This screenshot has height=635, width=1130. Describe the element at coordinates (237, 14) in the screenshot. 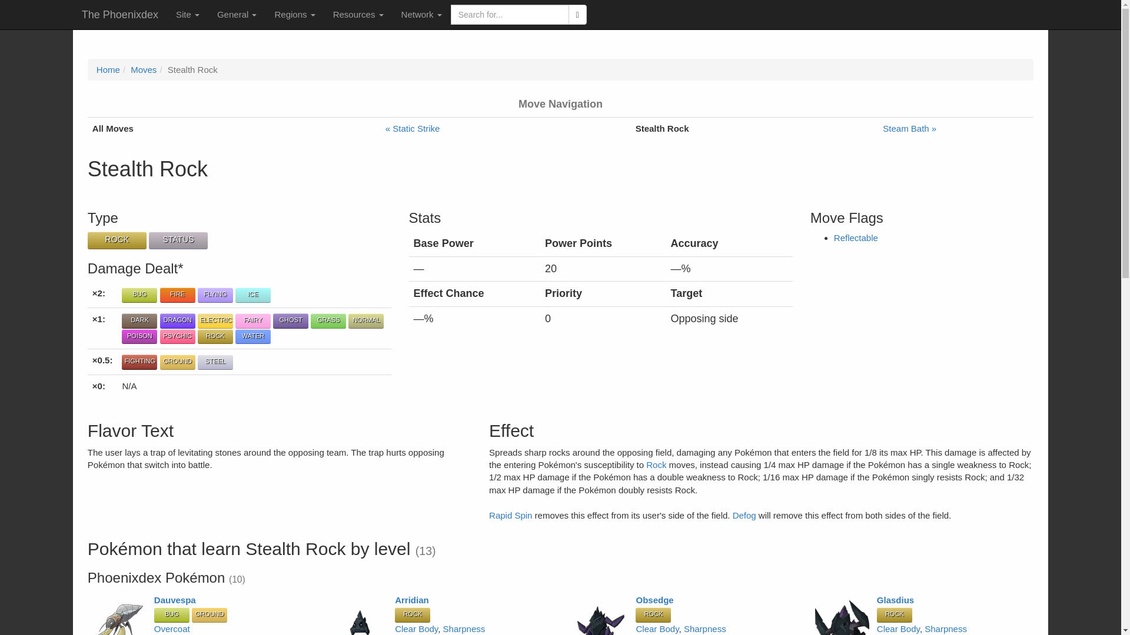

I see `General` at that location.